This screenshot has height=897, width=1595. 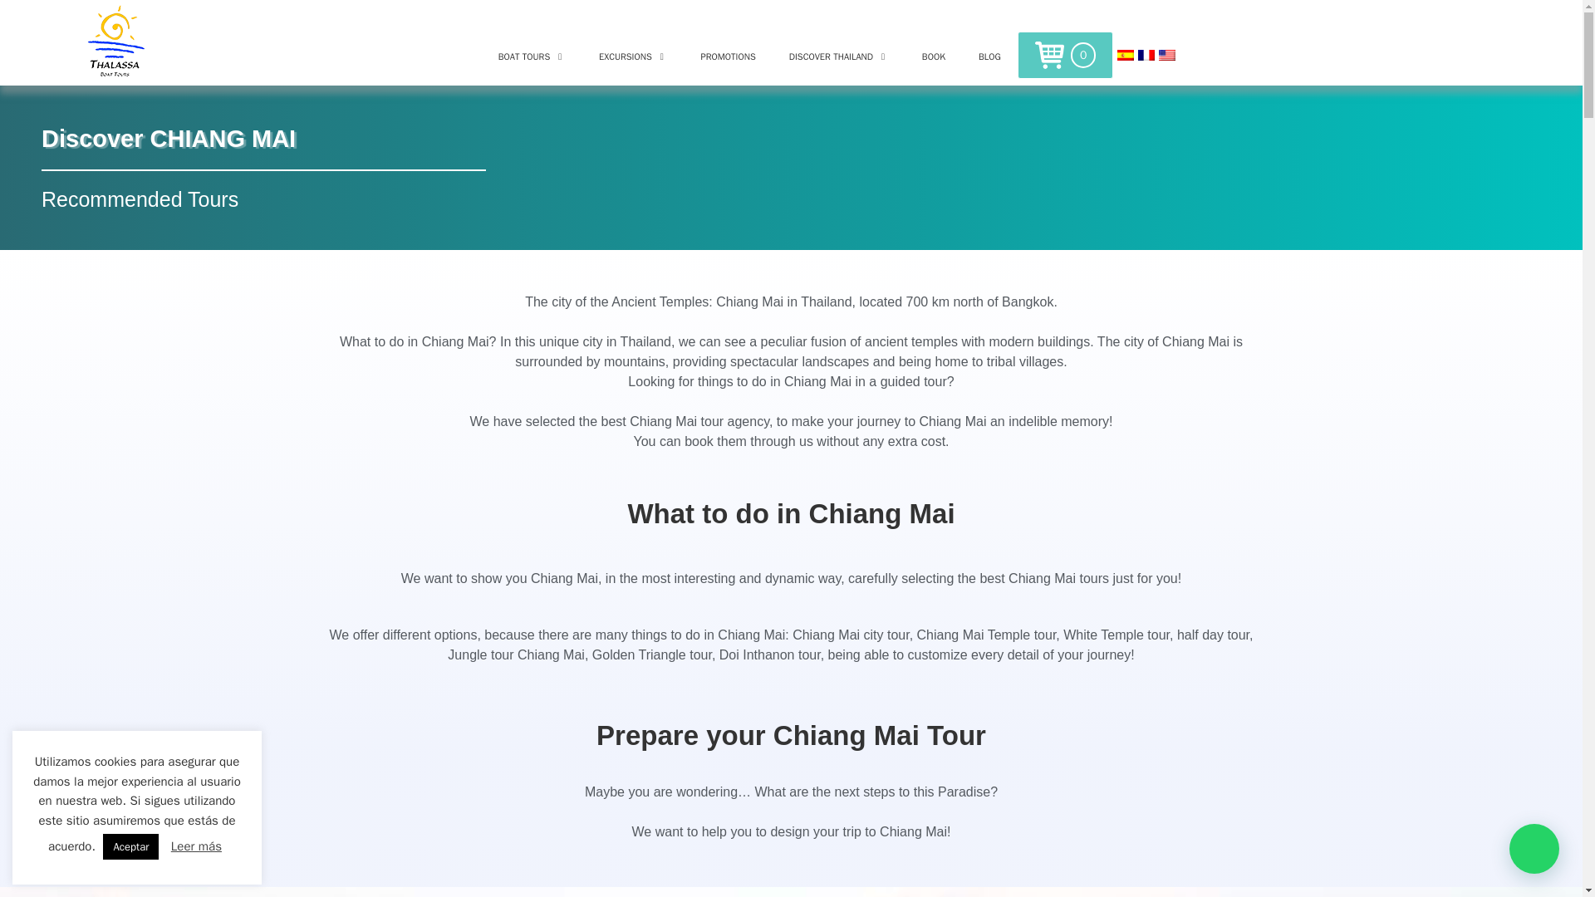 I want to click on BOOK, so click(x=934, y=56).